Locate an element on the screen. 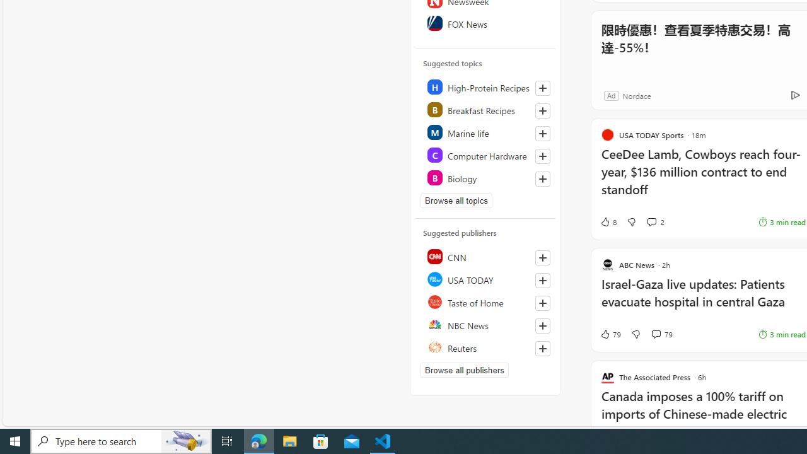 The image size is (807, 454). FOX News is located at coordinates (486, 23).